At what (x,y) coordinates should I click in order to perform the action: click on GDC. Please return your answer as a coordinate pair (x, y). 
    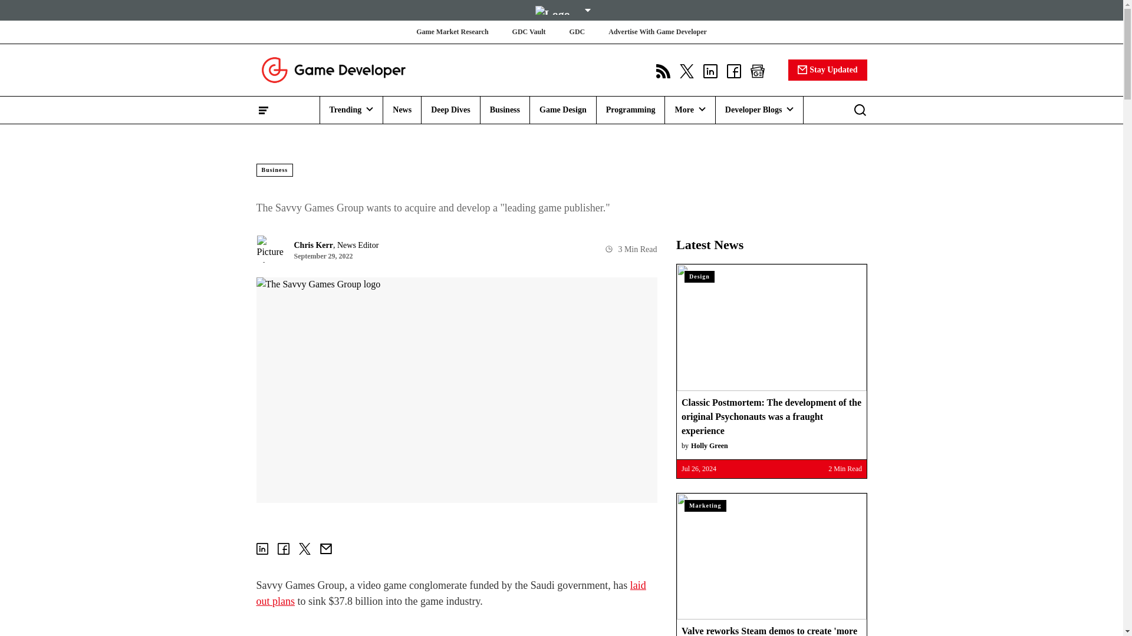
    Looking at the image, I should click on (577, 32).